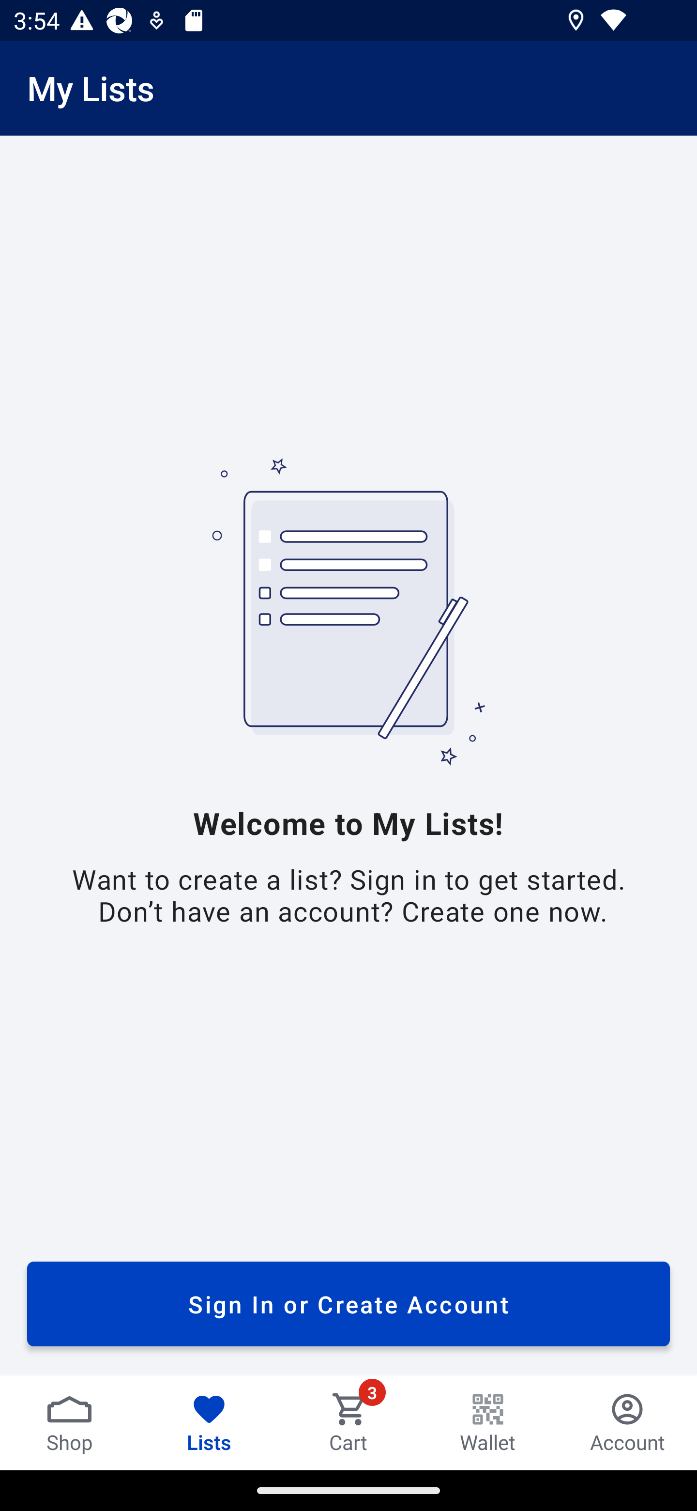 Image resolution: width=697 pixels, height=1511 pixels. What do you see at coordinates (348, 1304) in the screenshot?
I see `Sign In or Create Account` at bounding box center [348, 1304].